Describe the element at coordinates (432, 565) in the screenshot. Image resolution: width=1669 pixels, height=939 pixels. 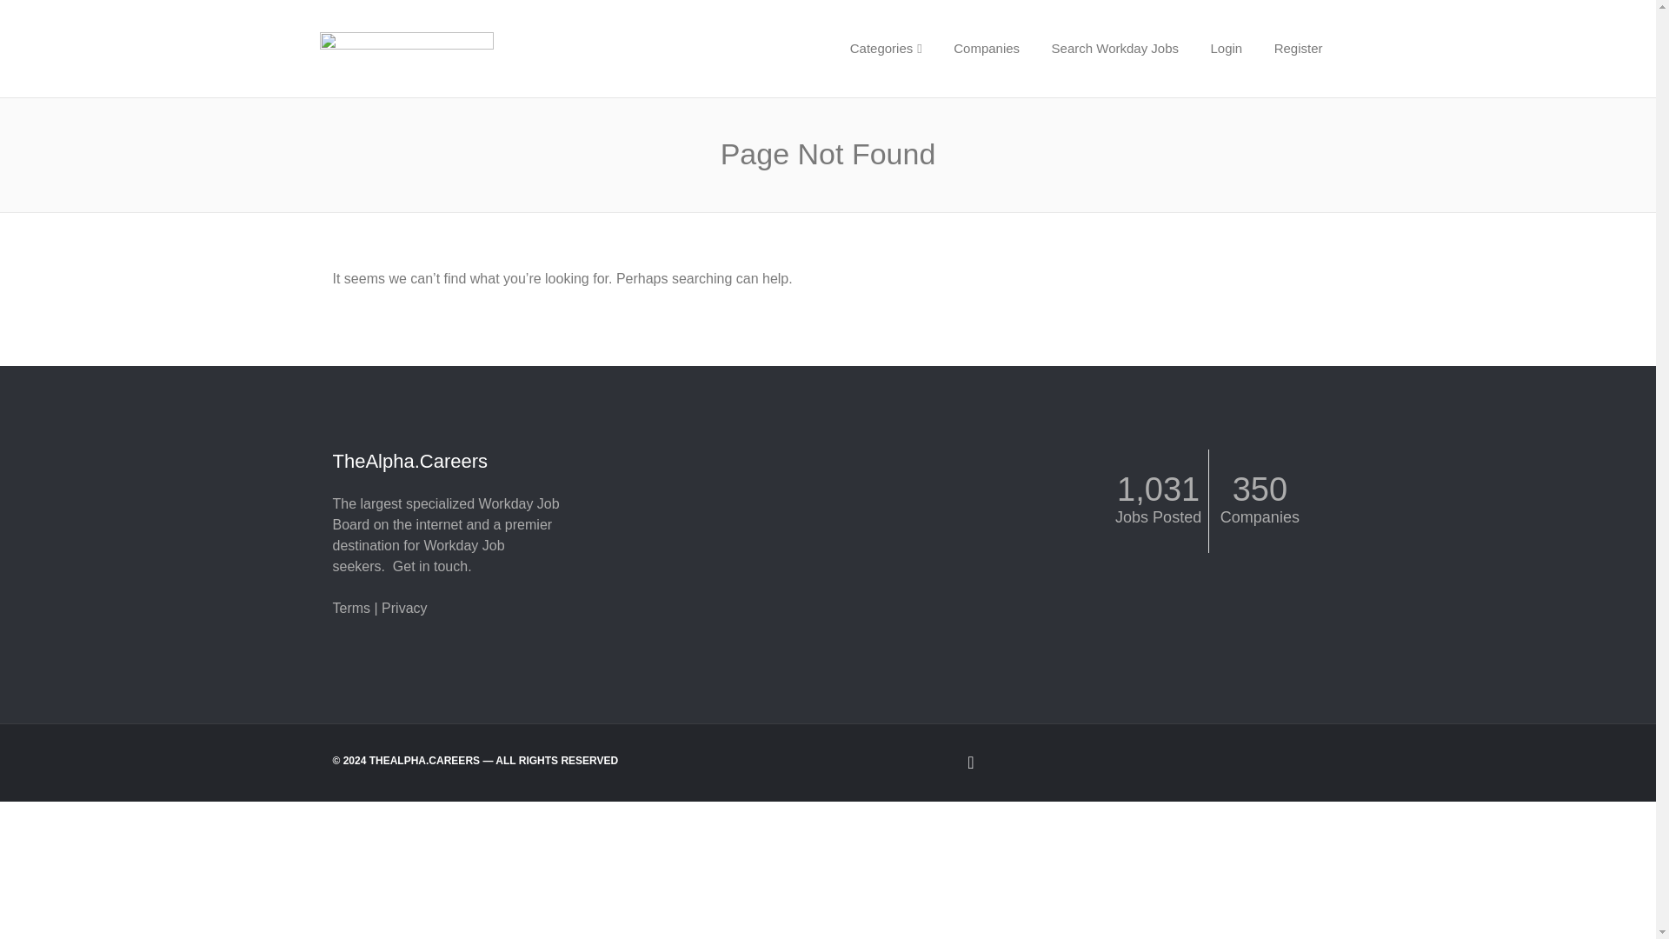
I see `Get in touch.` at that location.